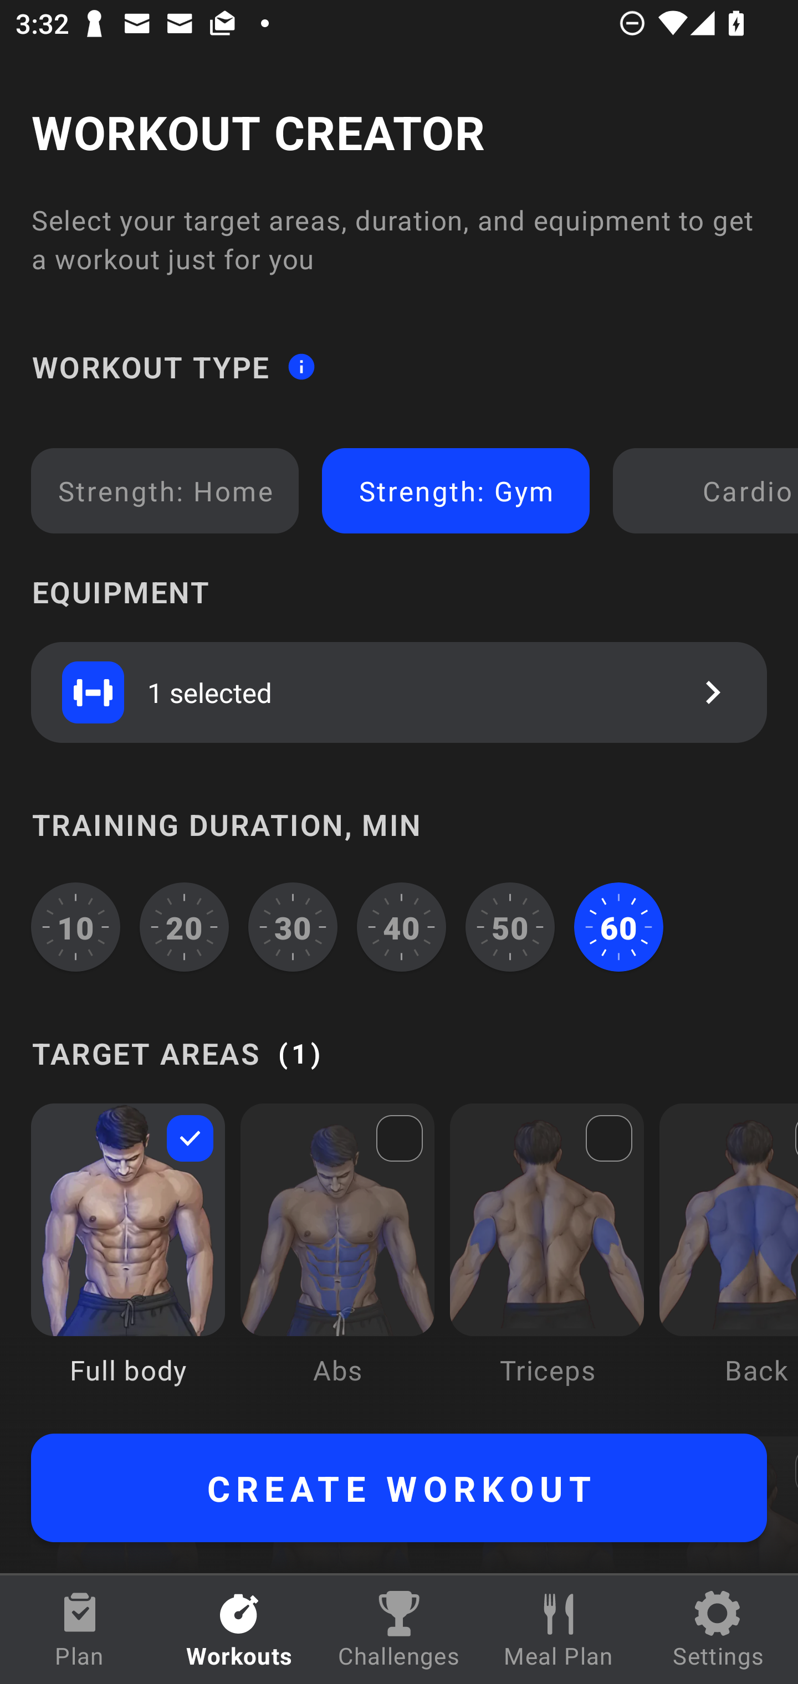 The image size is (798, 1684). What do you see at coordinates (559, 1630) in the screenshot?
I see ` Meal Plan ` at bounding box center [559, 1630].